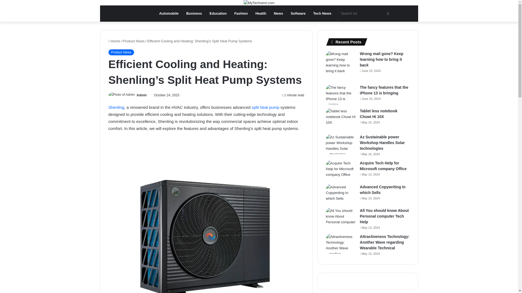 The width and height of the screenshot is (522, 293). I want to click on Admin, so click(141, 95).